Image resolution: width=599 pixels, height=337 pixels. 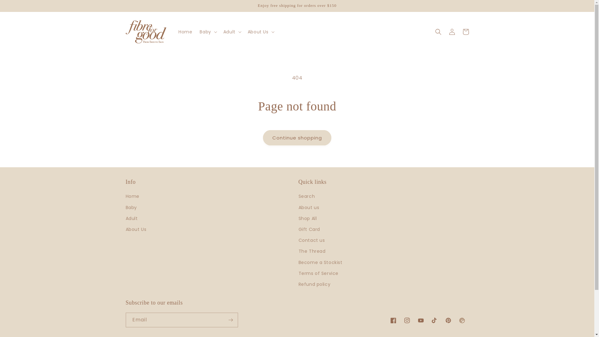 I want to click on Adult, so click(x=132, y=218).